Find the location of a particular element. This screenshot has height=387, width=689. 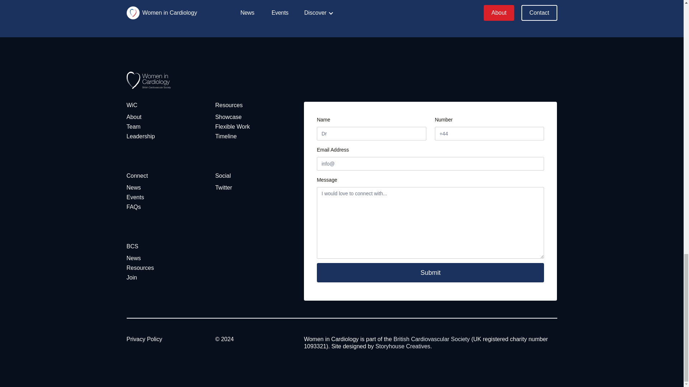

BCS is located at coordinates (132, 247).